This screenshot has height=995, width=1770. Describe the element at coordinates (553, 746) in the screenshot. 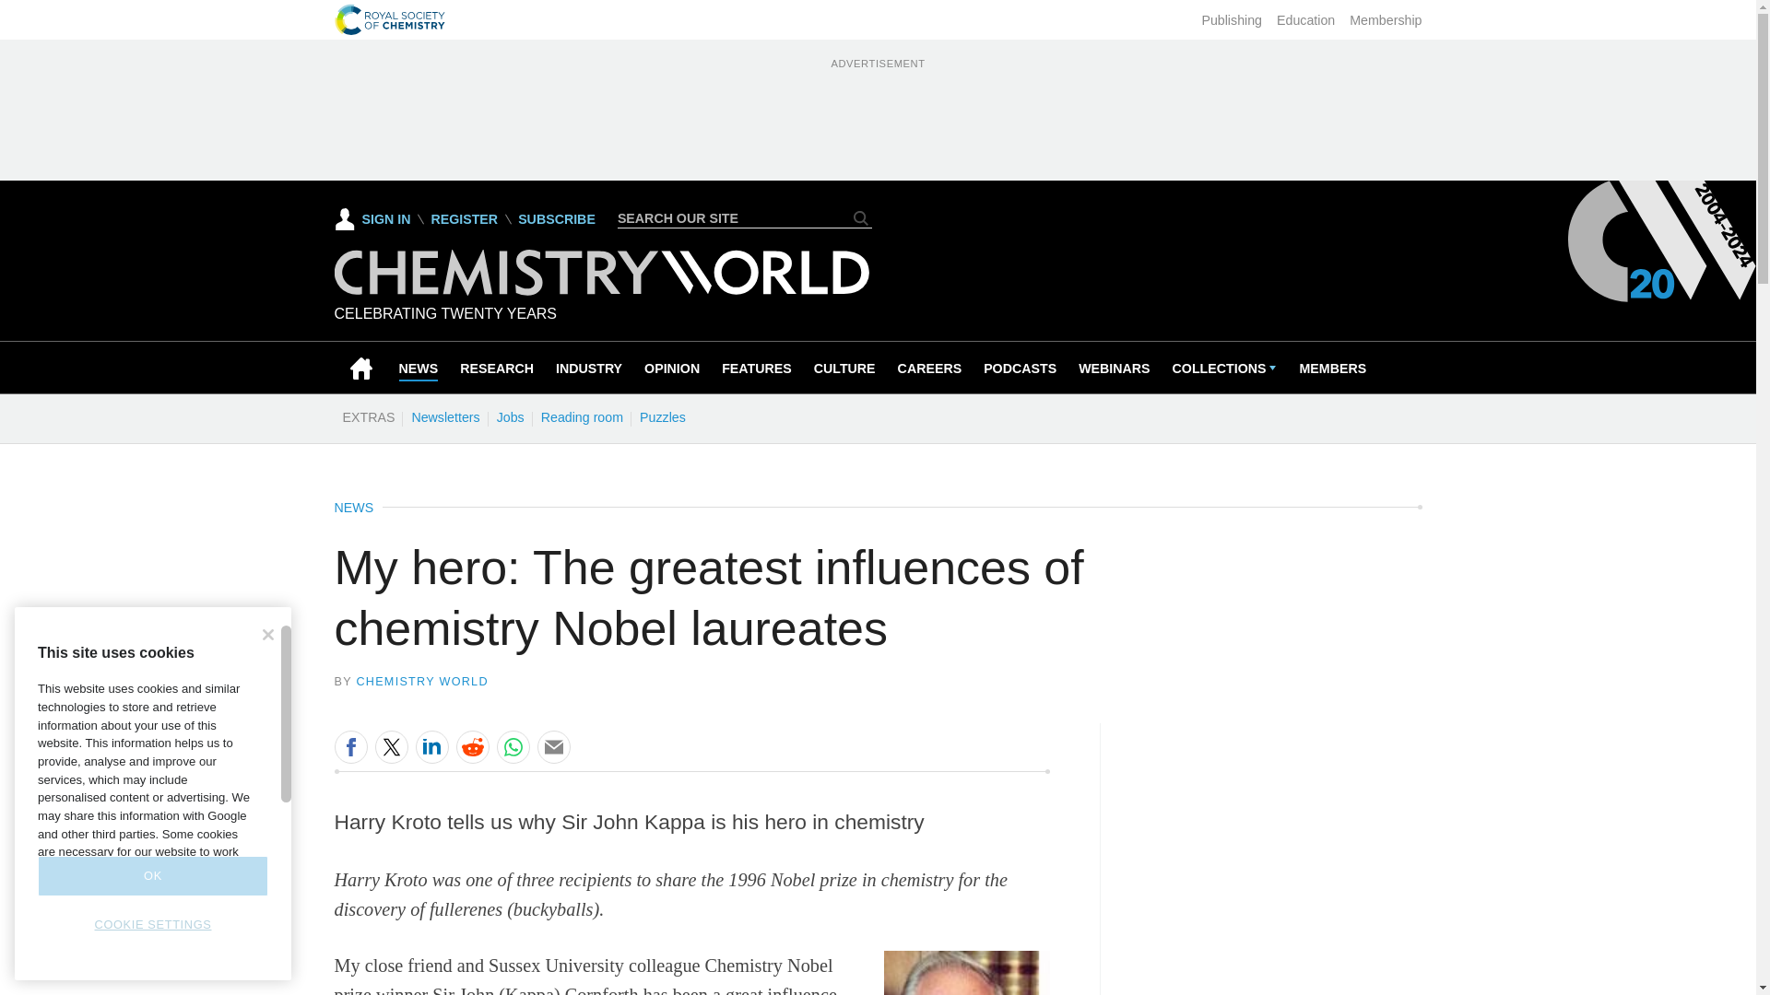

I see `Share this by email` at that location.